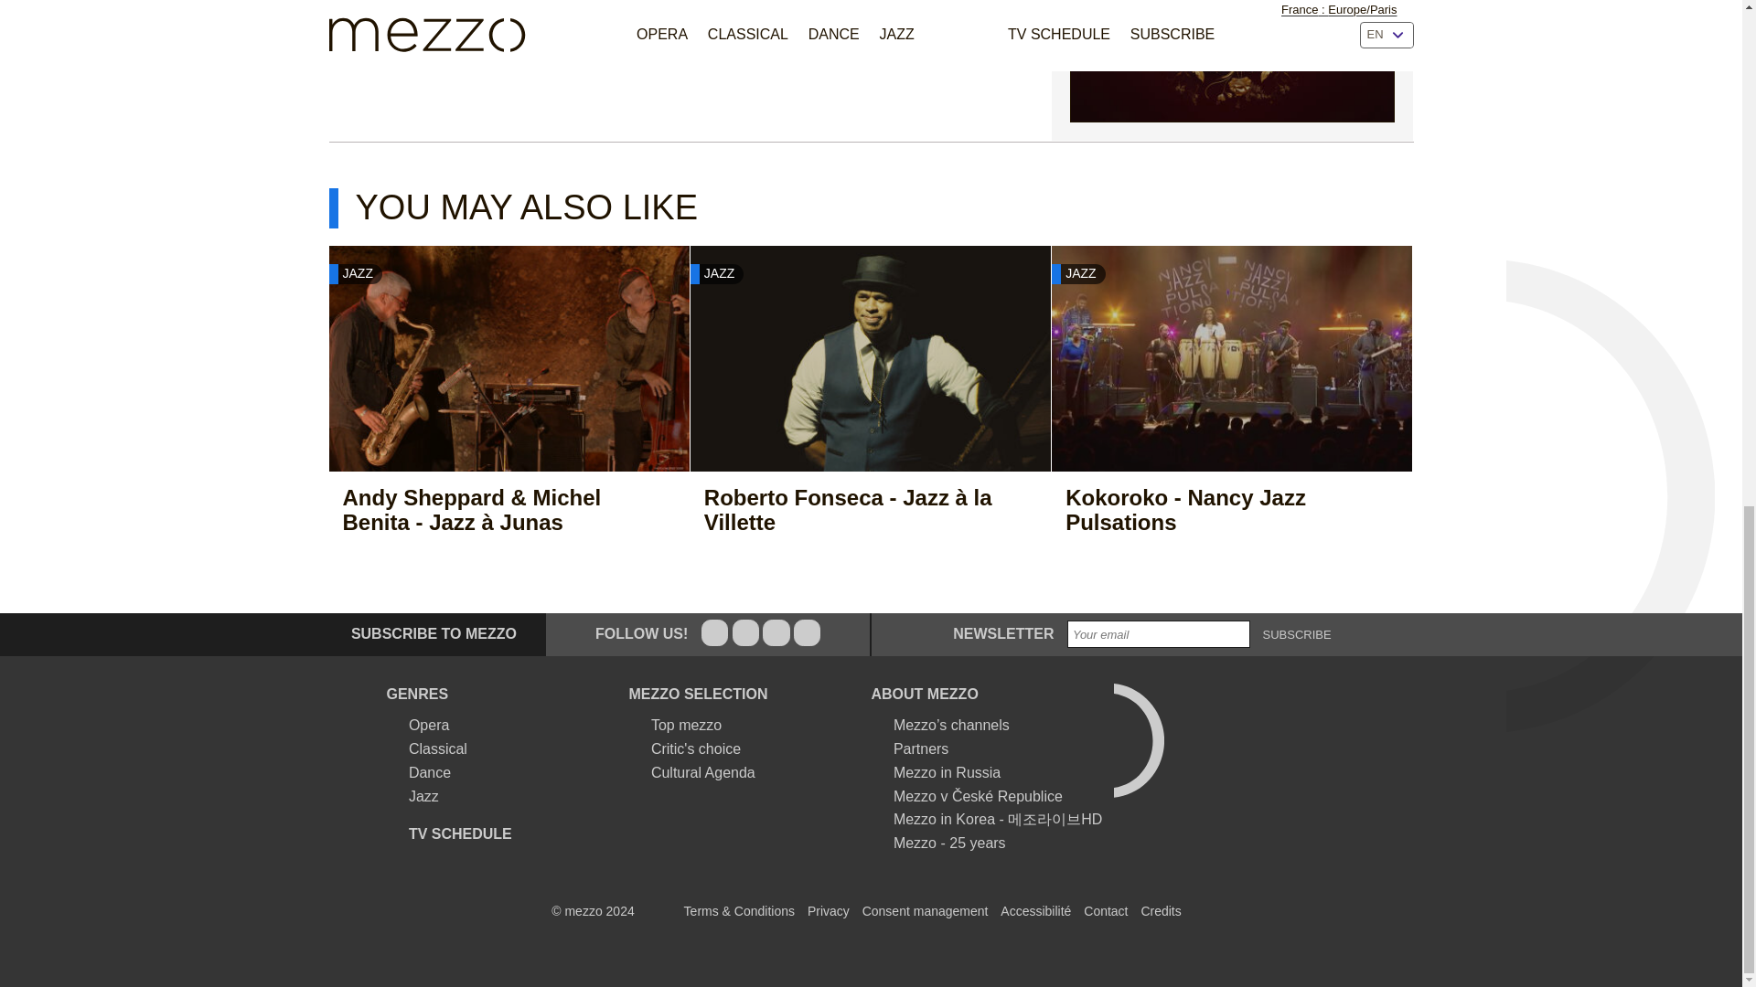  What do you see at coordinates (714, 632) in the screenshot?
I see `On Facebook` at bounding box center [714, 632].